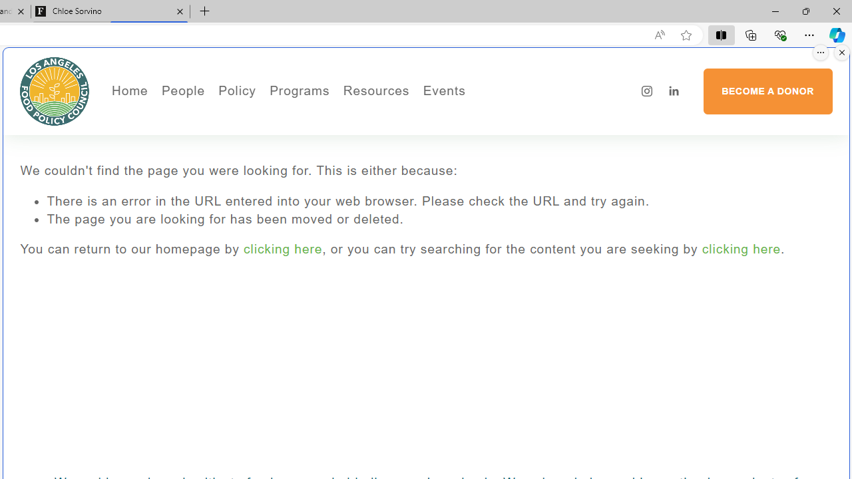 This screenshot has width=852, height=479. I want to click on Blog, so click(228, 174).